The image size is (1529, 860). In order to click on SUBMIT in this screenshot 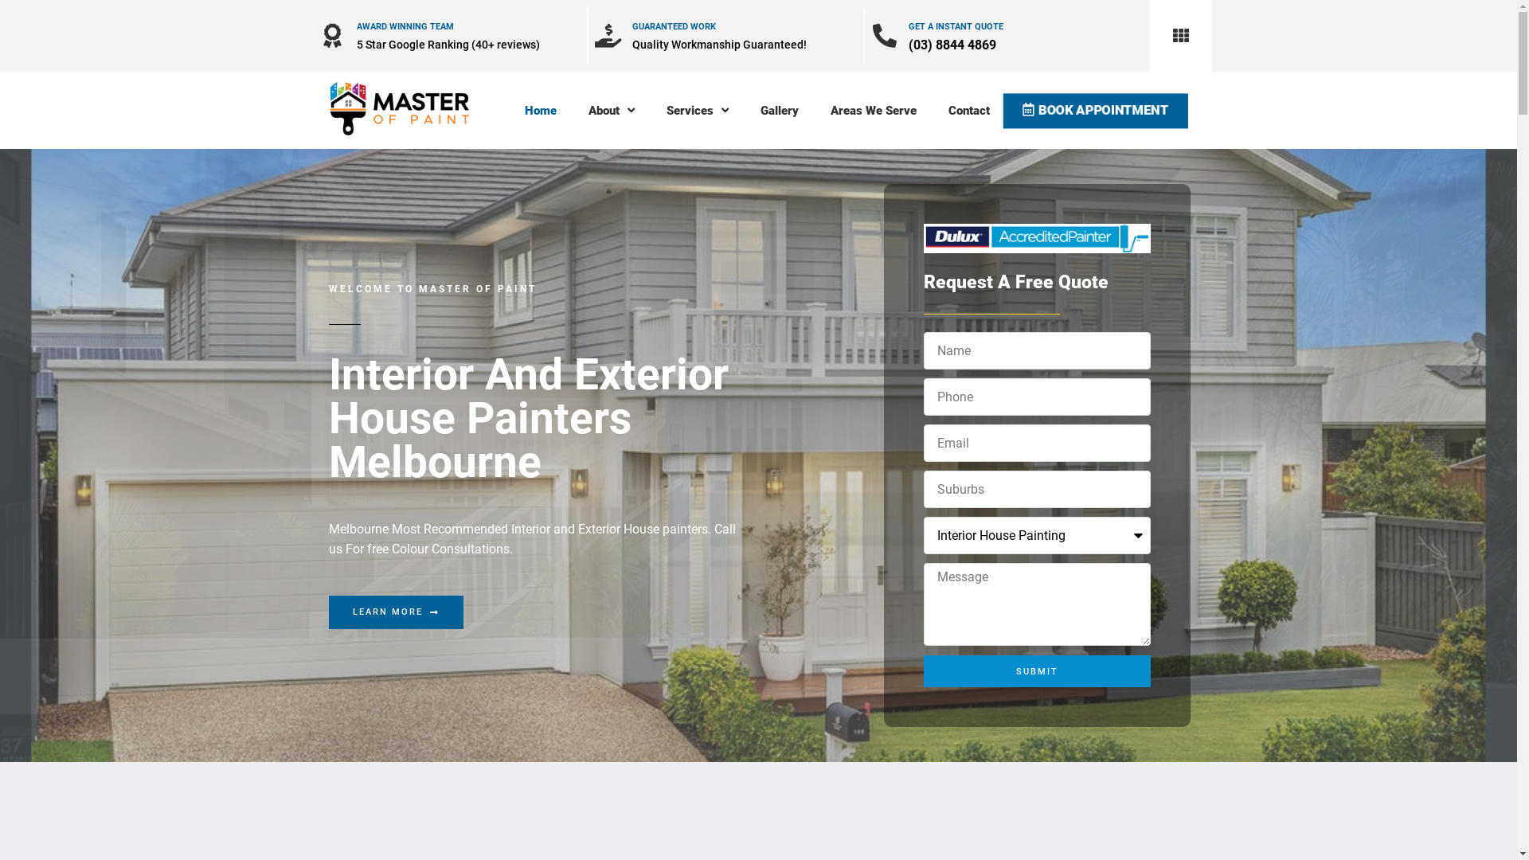, I will do `click(1037, 671)`.